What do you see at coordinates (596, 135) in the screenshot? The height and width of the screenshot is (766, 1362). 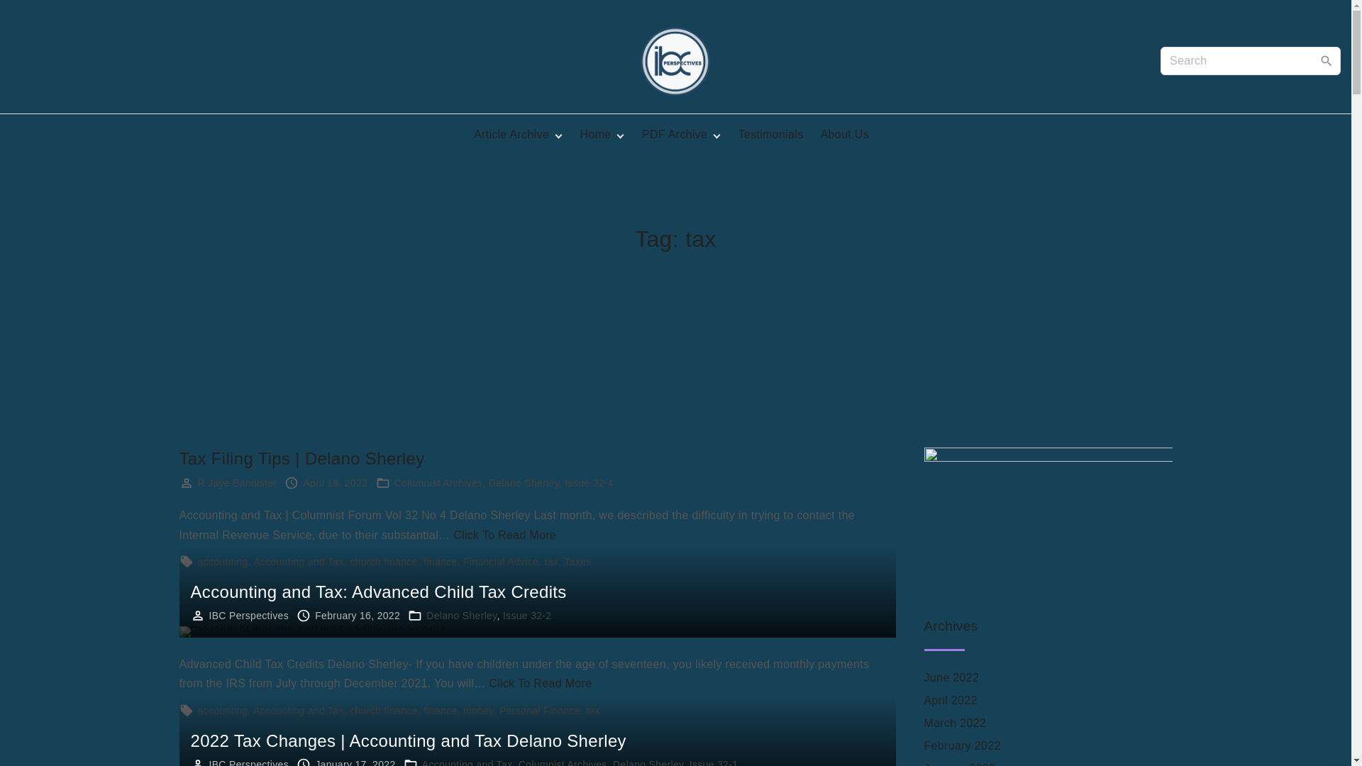 I see `Home` at bounding box center [596, 135].